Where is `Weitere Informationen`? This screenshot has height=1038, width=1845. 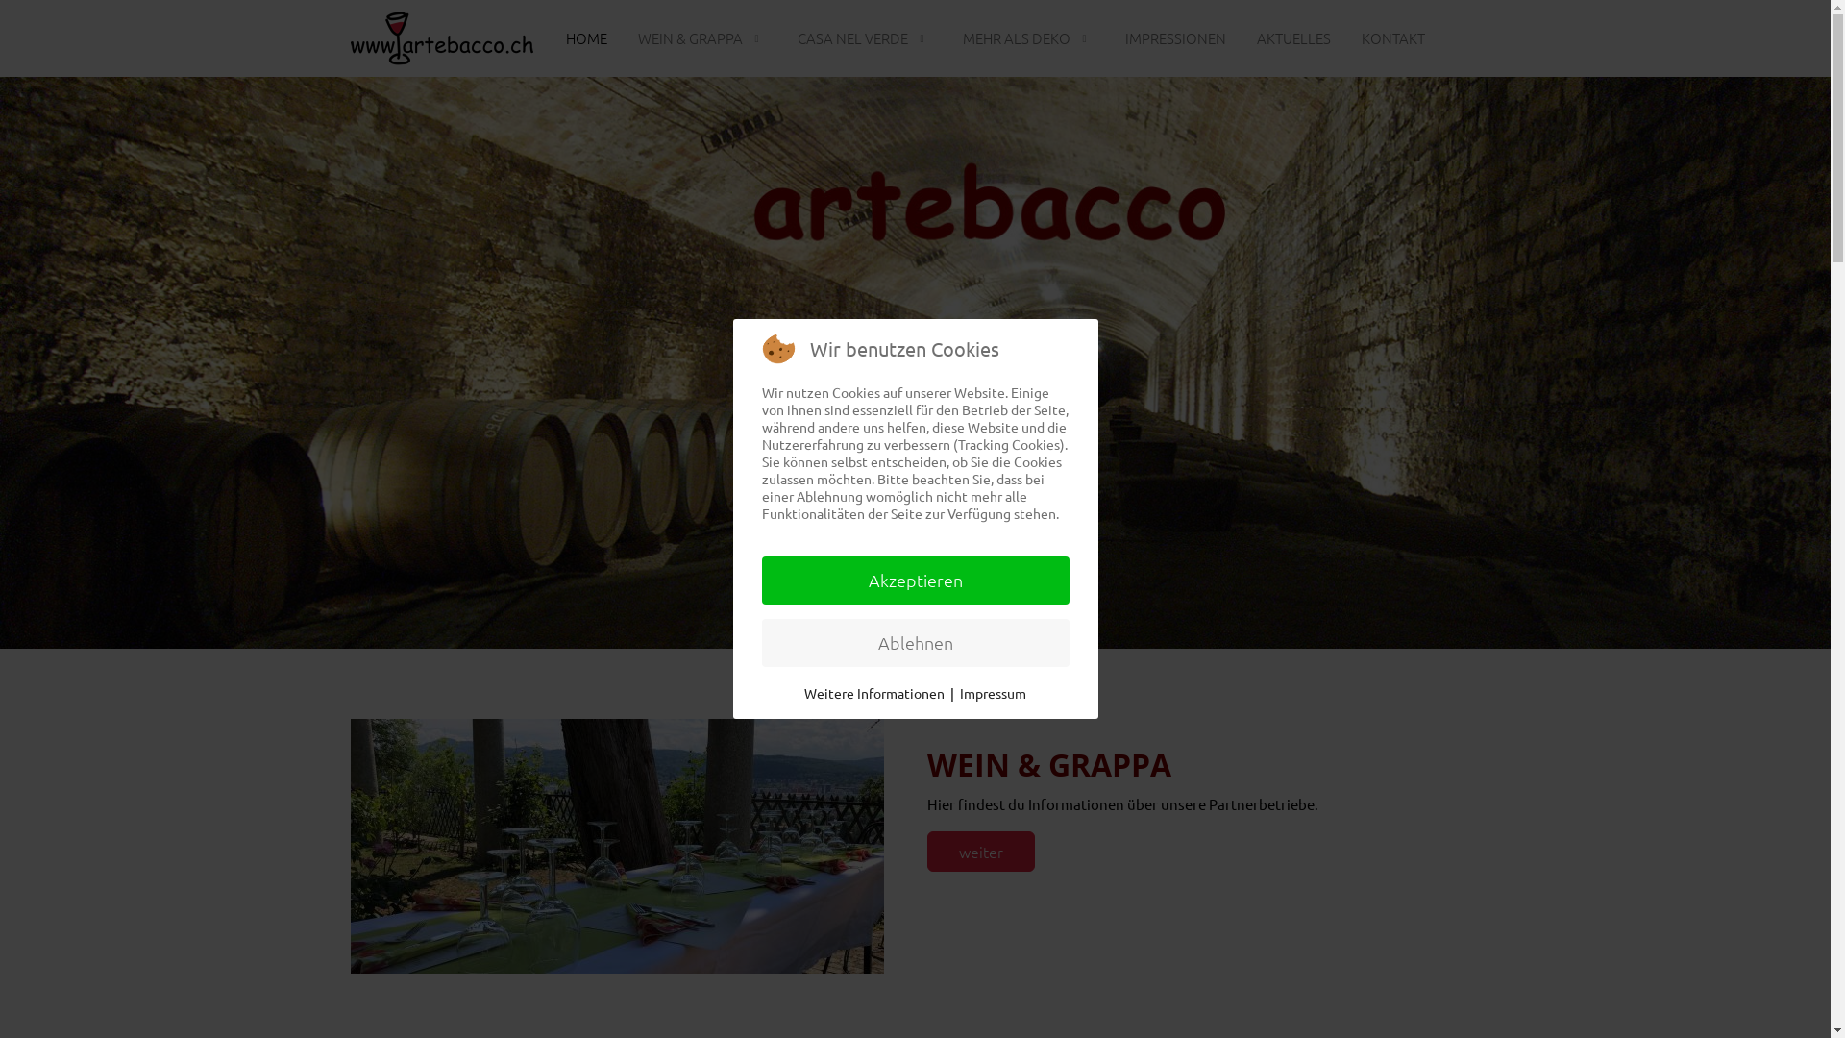
Weitere Informationen is located at coordinates (874, 693).